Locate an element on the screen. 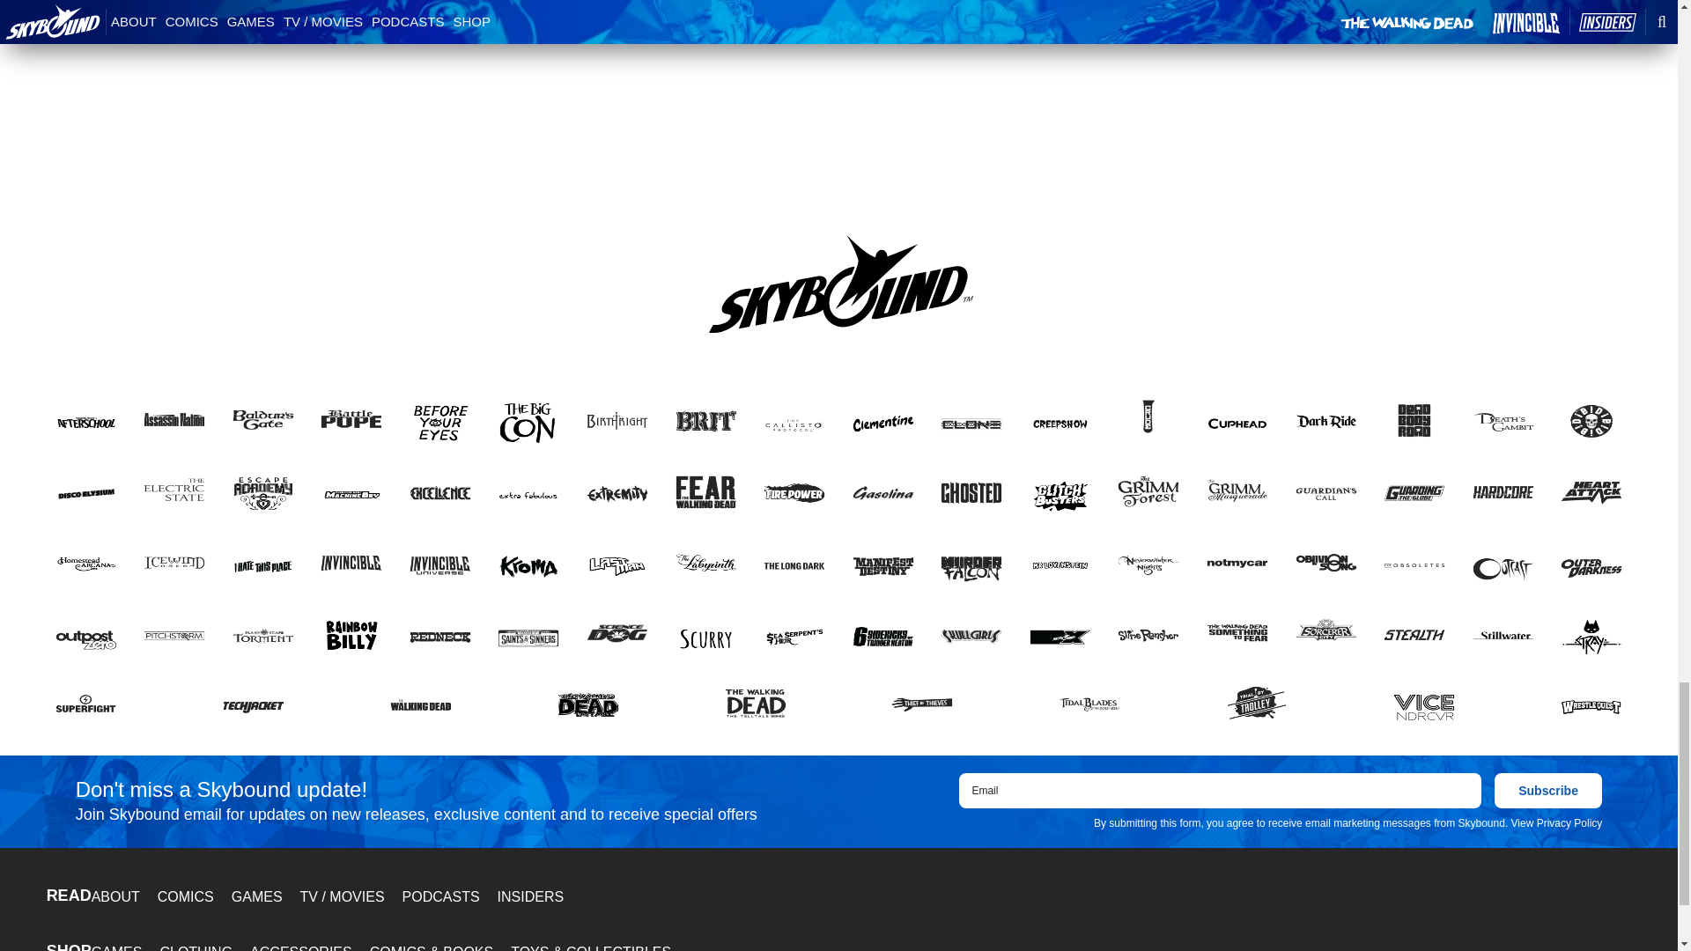 This screenshot has width=1691, height=951. skybound-black-262626 is located at coordinates (840, 283).